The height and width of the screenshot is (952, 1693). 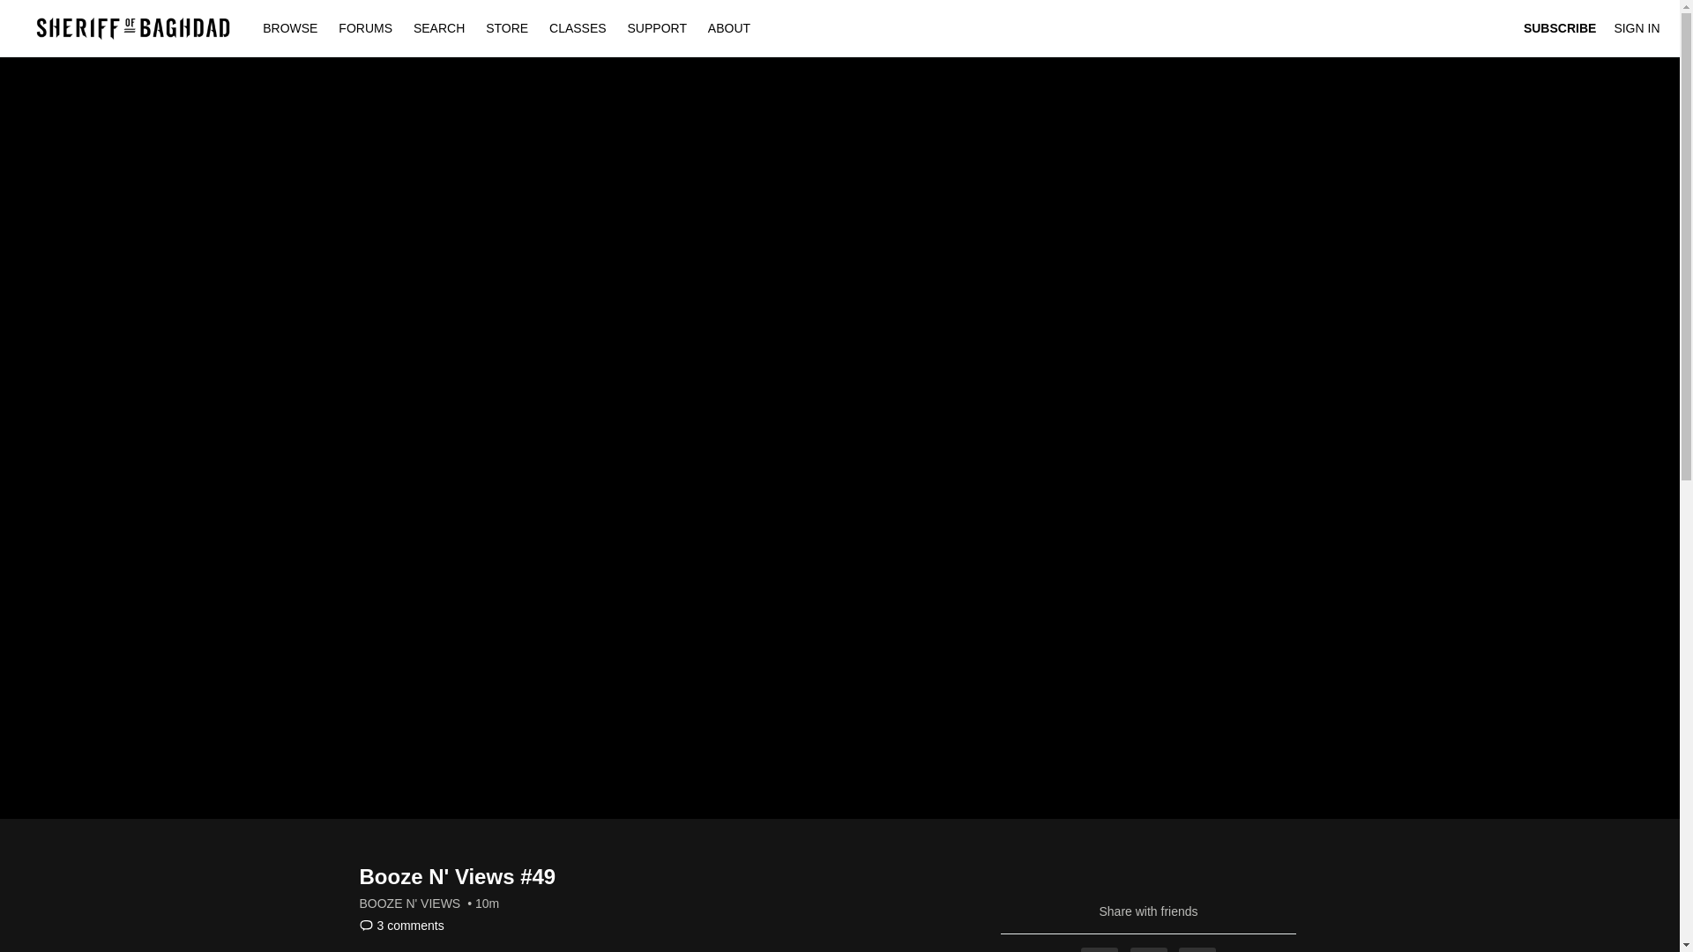 I want to click on ABOUT, so click(x=728, y=27).